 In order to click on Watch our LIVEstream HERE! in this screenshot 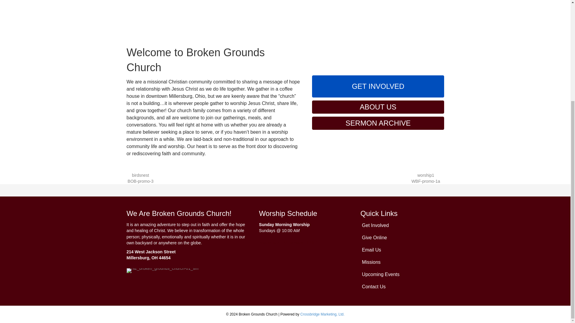, I will do `click(288, 243)`.